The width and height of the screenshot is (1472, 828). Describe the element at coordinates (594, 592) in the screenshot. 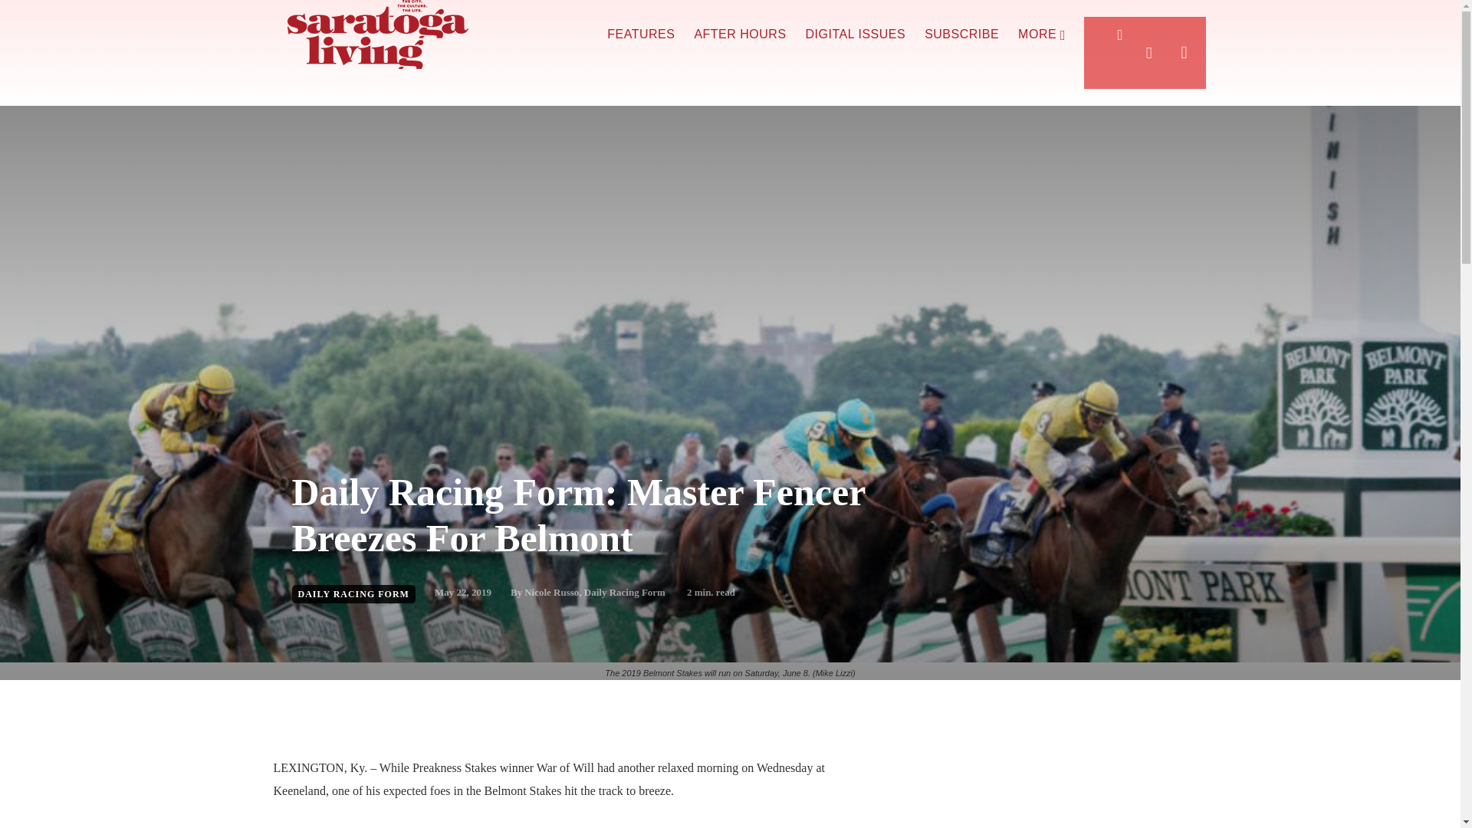

I see `Nicole Russo, Daily Racing Form` at that location.